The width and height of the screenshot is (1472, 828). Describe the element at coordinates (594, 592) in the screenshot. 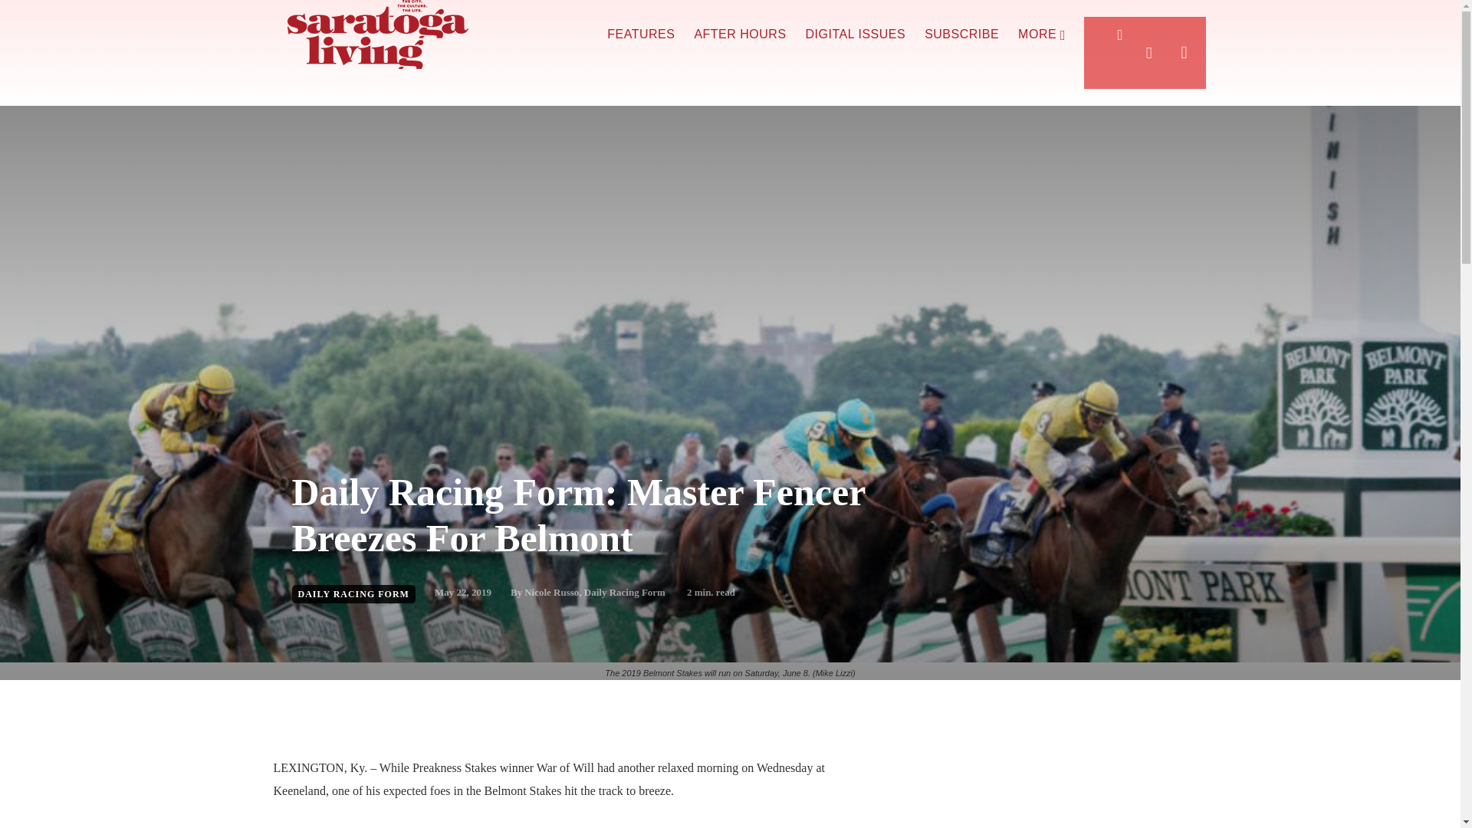

I see `Nicole Russo, Daily Racing Form` at that location.